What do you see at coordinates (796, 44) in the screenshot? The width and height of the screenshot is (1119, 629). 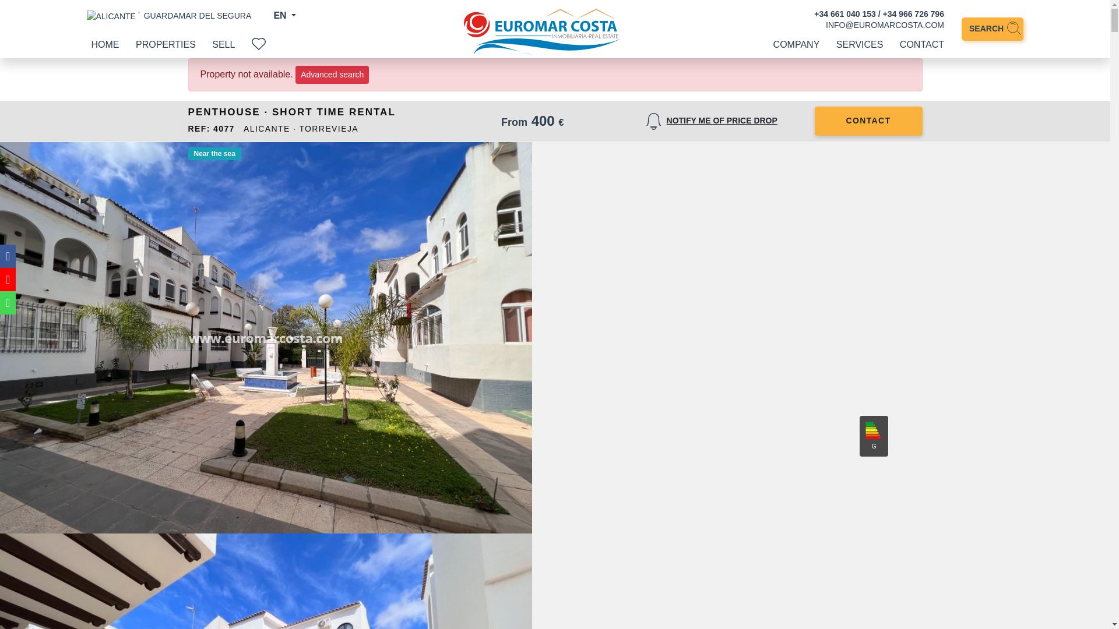 I see `COMPANY` at bounding box center [796, 44].